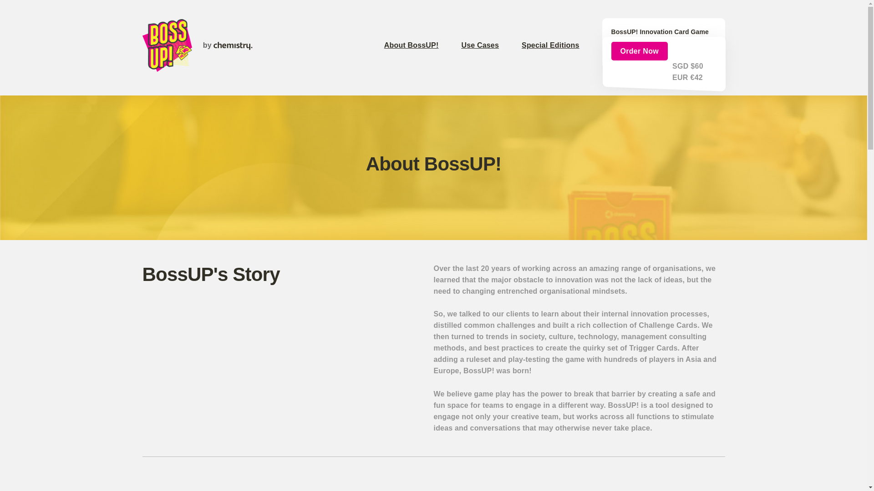  Describe the element at coordinates (492, 45) in the screenshot. I see `Use Cases` at that location.